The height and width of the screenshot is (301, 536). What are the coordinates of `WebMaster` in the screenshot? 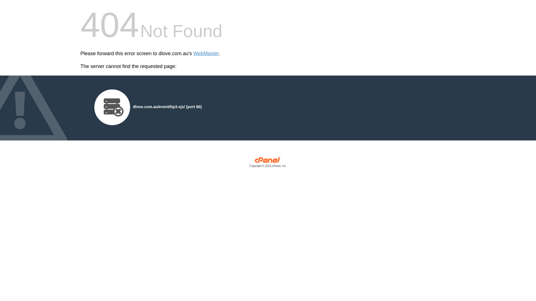 It's located at (206, 54).